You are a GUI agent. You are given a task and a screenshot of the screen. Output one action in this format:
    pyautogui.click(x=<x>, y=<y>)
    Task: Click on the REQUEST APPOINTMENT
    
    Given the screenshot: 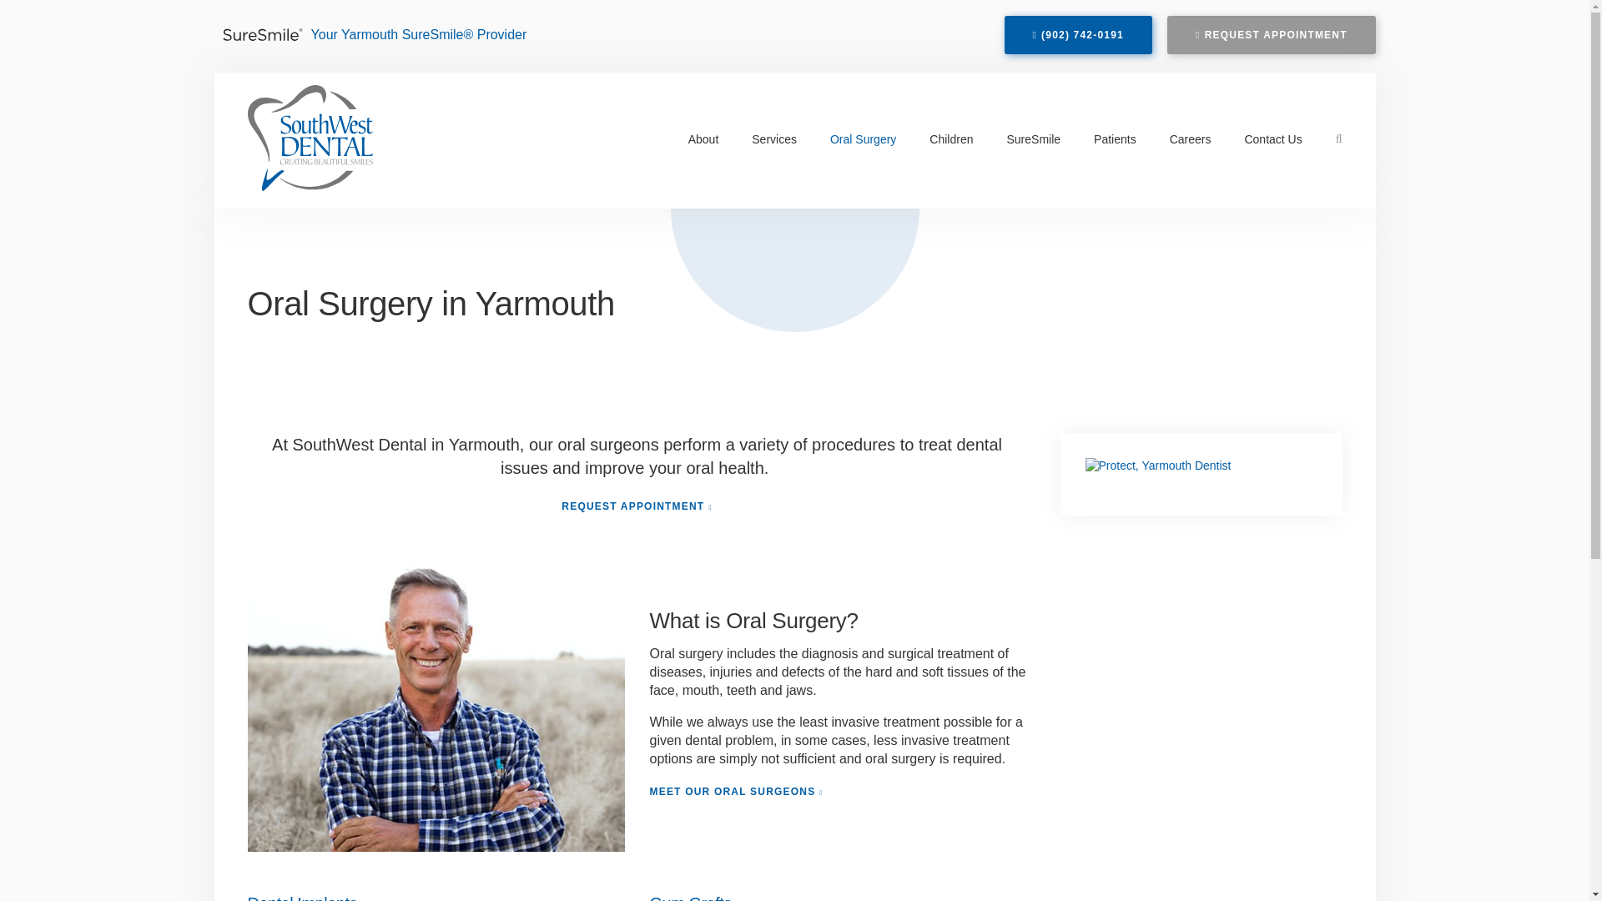 What is the action you would take?
    pyautogui.click(x=1271, y=35)
    